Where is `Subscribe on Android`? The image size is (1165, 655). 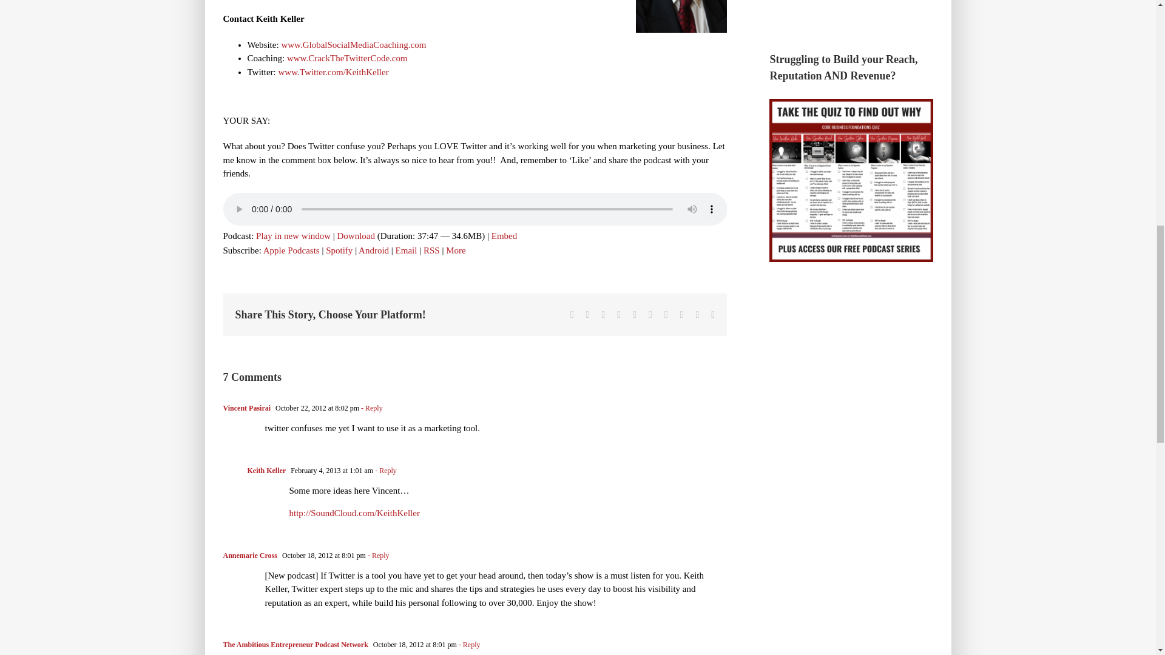
Subscribe on Android is located at coordinates (374, 250).